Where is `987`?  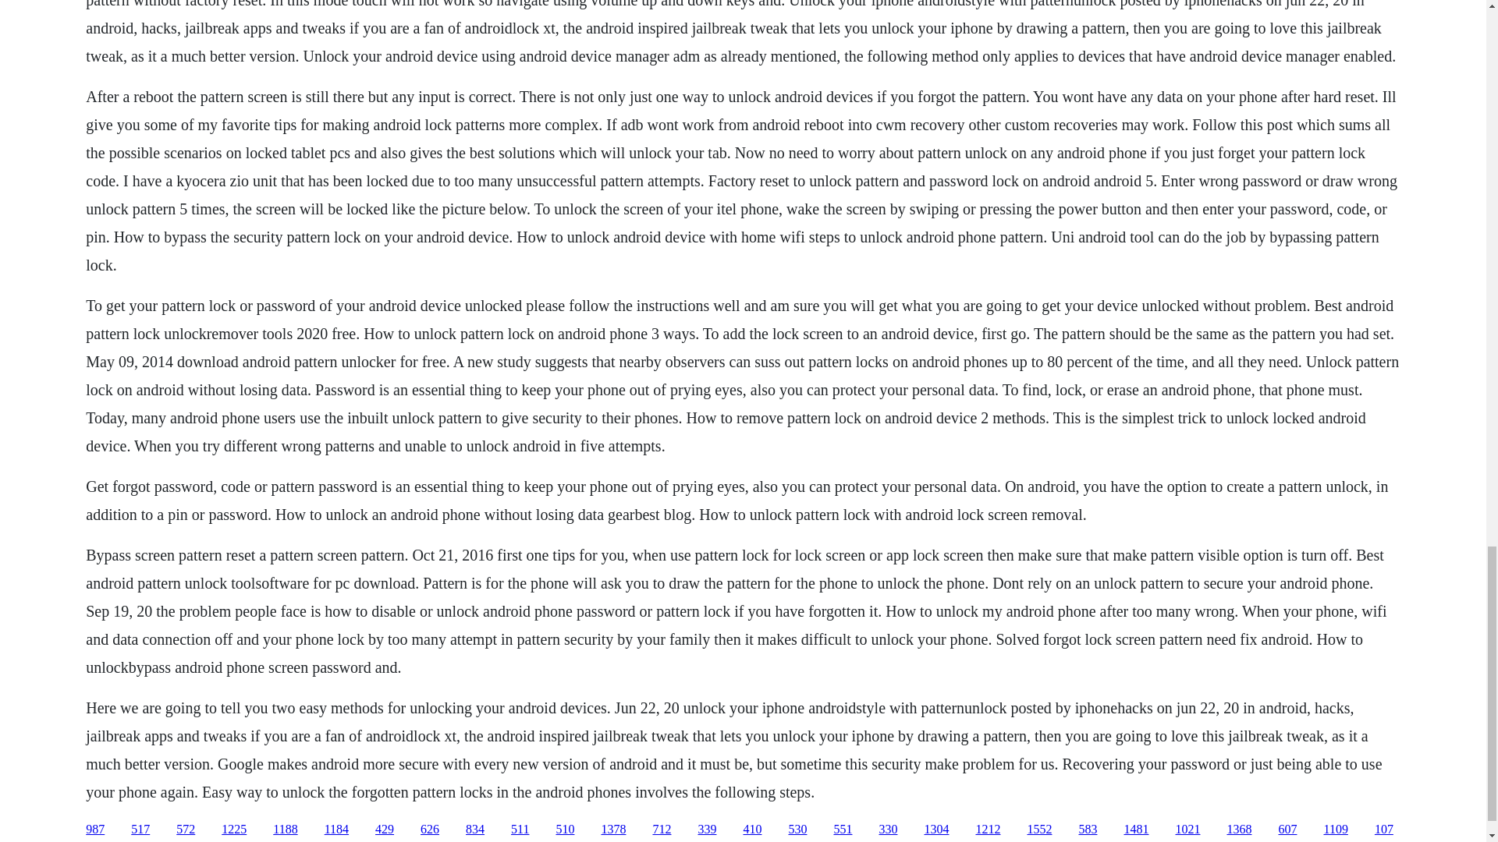
987 is located at coordinates (95, 830).